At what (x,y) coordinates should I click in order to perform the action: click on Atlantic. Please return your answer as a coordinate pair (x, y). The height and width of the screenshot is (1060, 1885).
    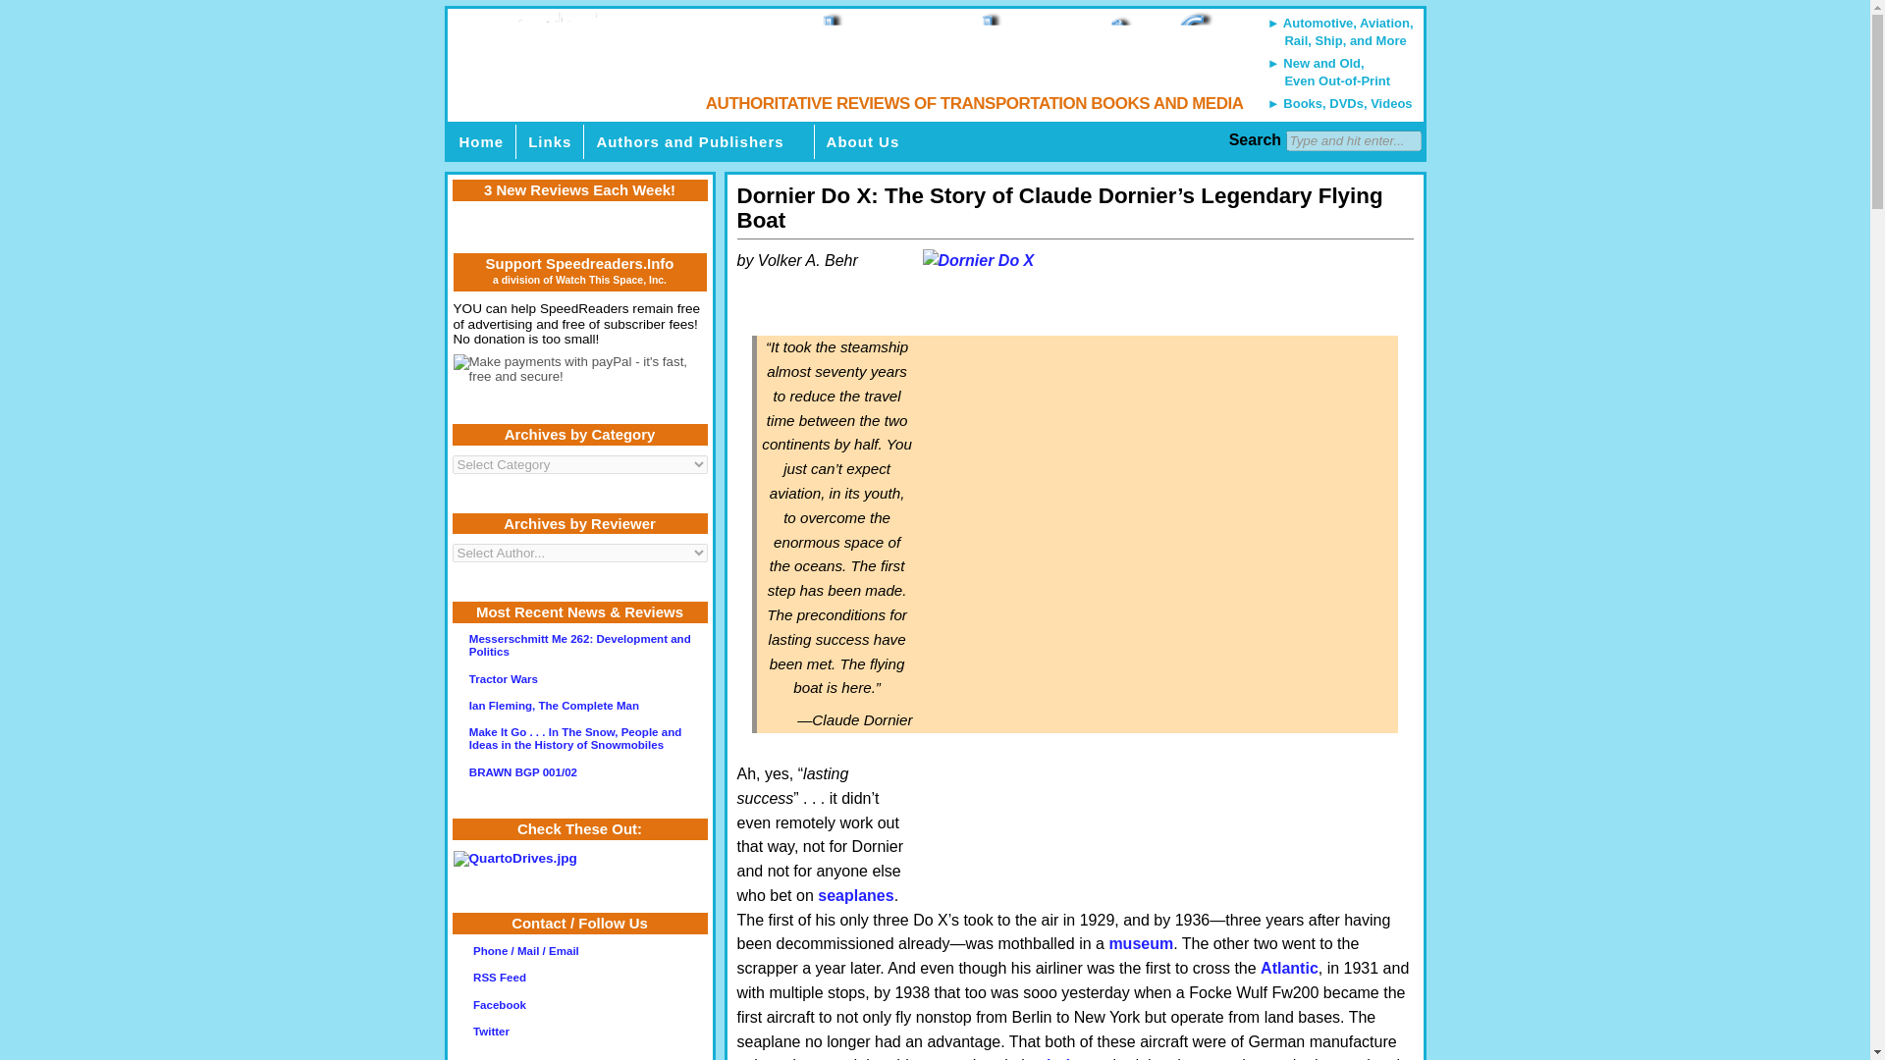
    Looking at the image, I should click on (1289, 968).